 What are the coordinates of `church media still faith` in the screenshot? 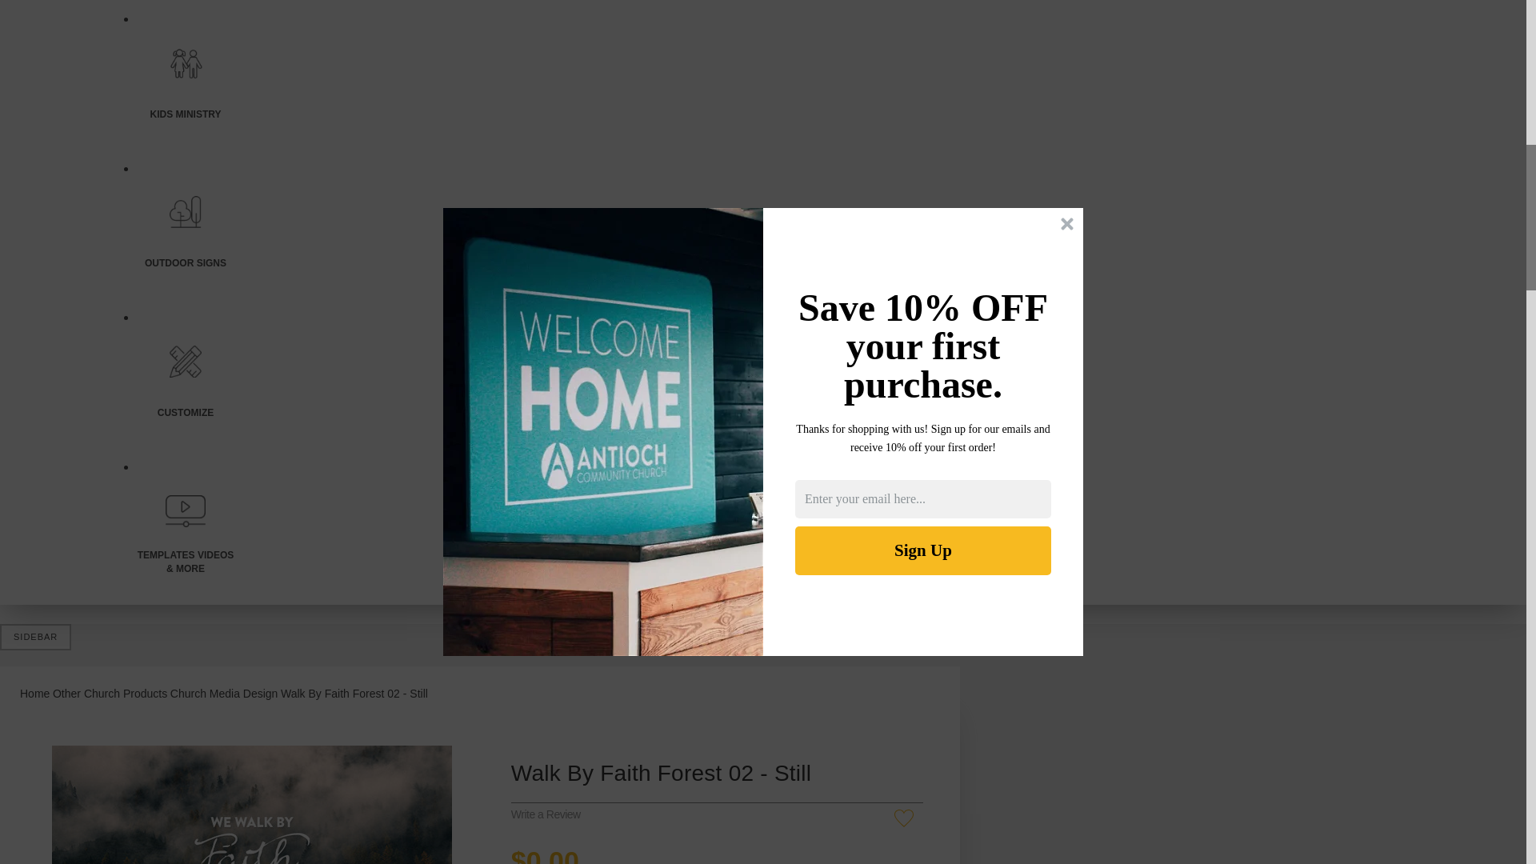 It's located at (251, 805).